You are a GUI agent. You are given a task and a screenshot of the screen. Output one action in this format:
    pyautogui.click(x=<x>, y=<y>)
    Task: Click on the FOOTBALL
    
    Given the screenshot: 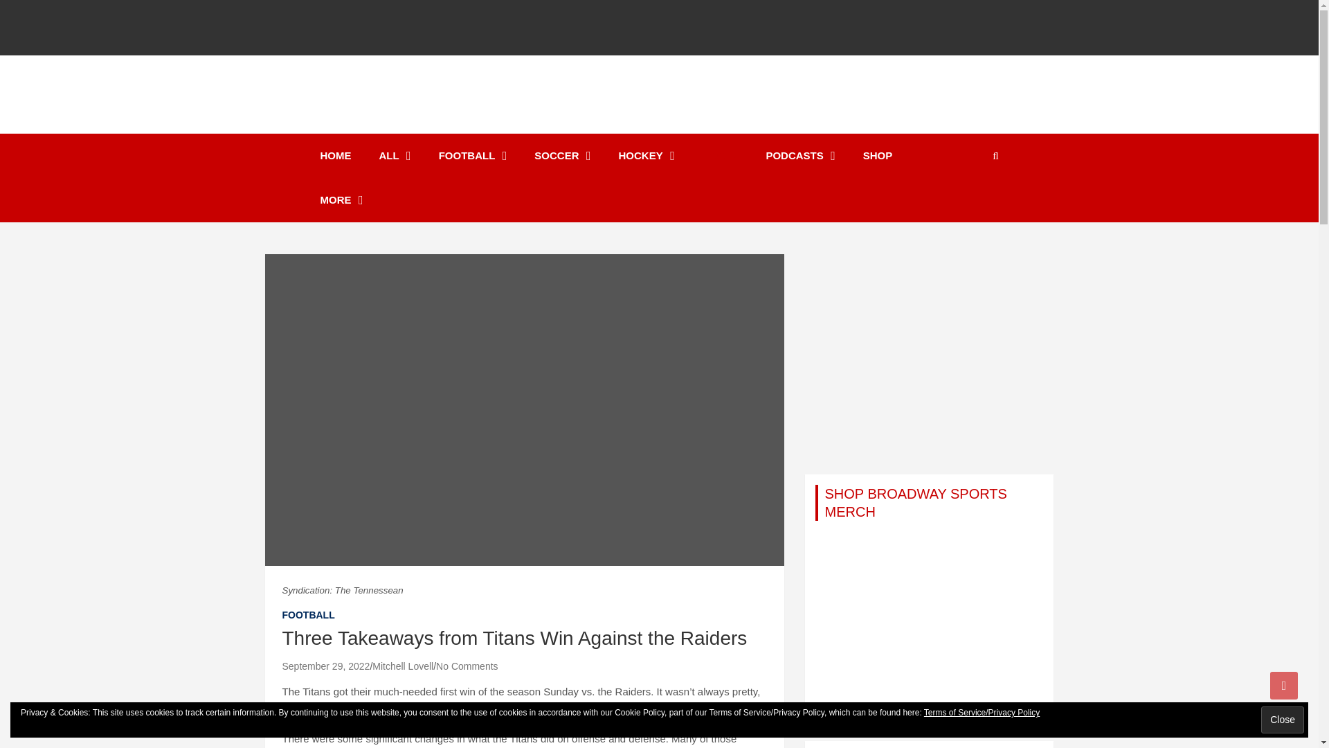 What is the action you would take?
    pyautogui.click(x=473, y=156)
    